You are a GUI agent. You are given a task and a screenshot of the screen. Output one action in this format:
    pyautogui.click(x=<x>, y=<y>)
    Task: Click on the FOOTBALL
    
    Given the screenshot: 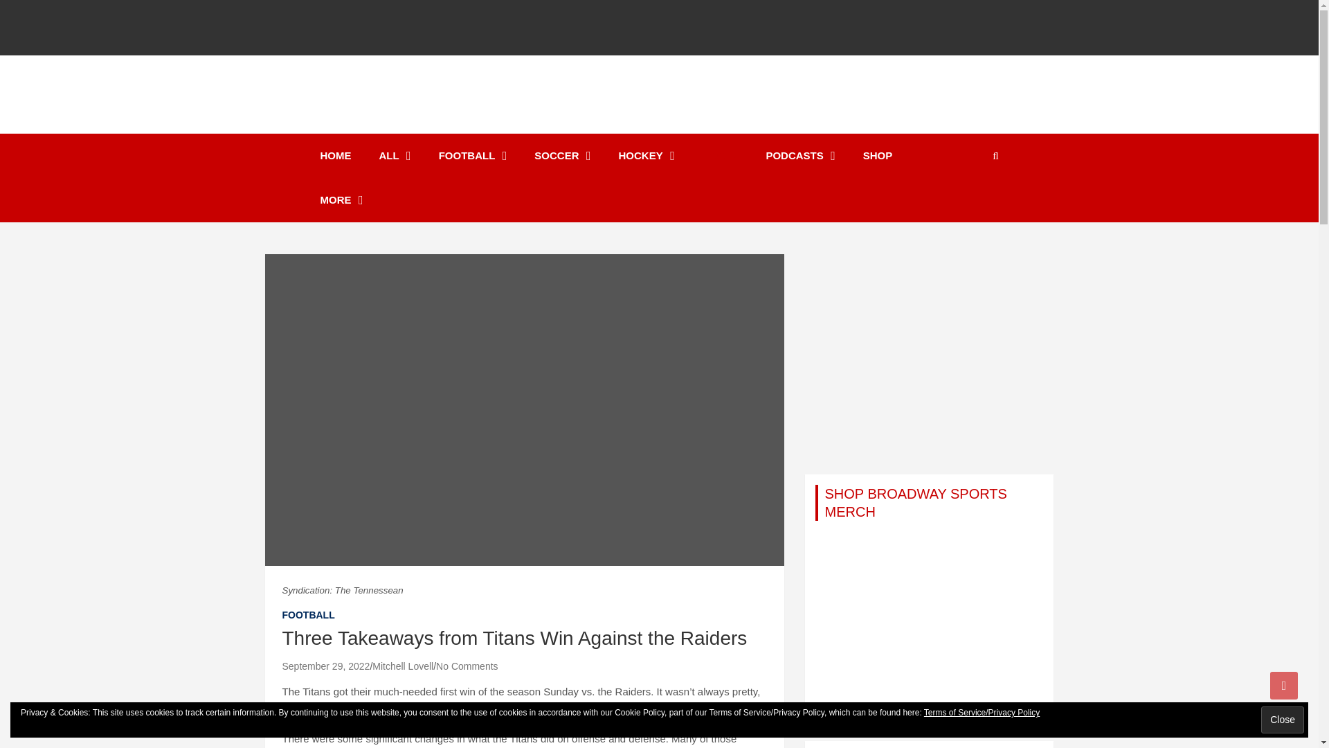 What is the action you would take?
    pyautogui.click(x=473, y=156)
    